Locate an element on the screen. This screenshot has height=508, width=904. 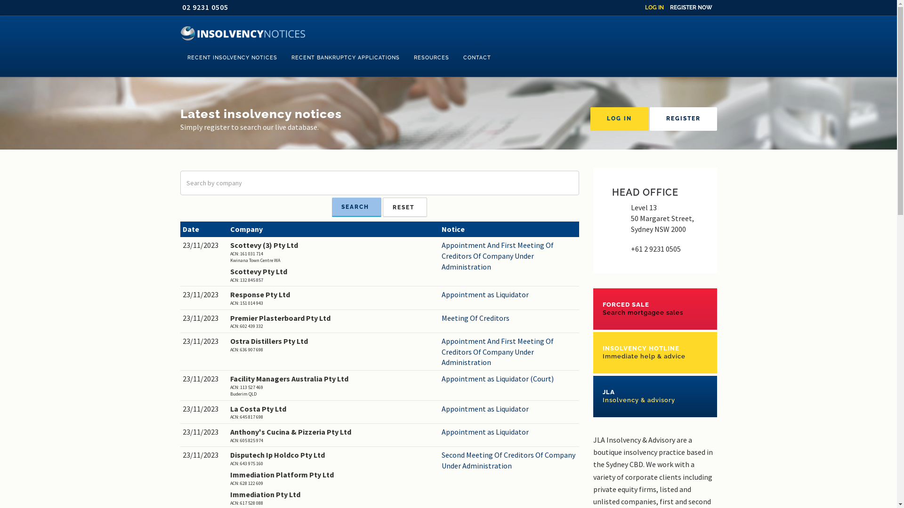
Premier Plasterboard Pty Ltd
ACN: 602 439 332 is located at coordinates (333, 322).